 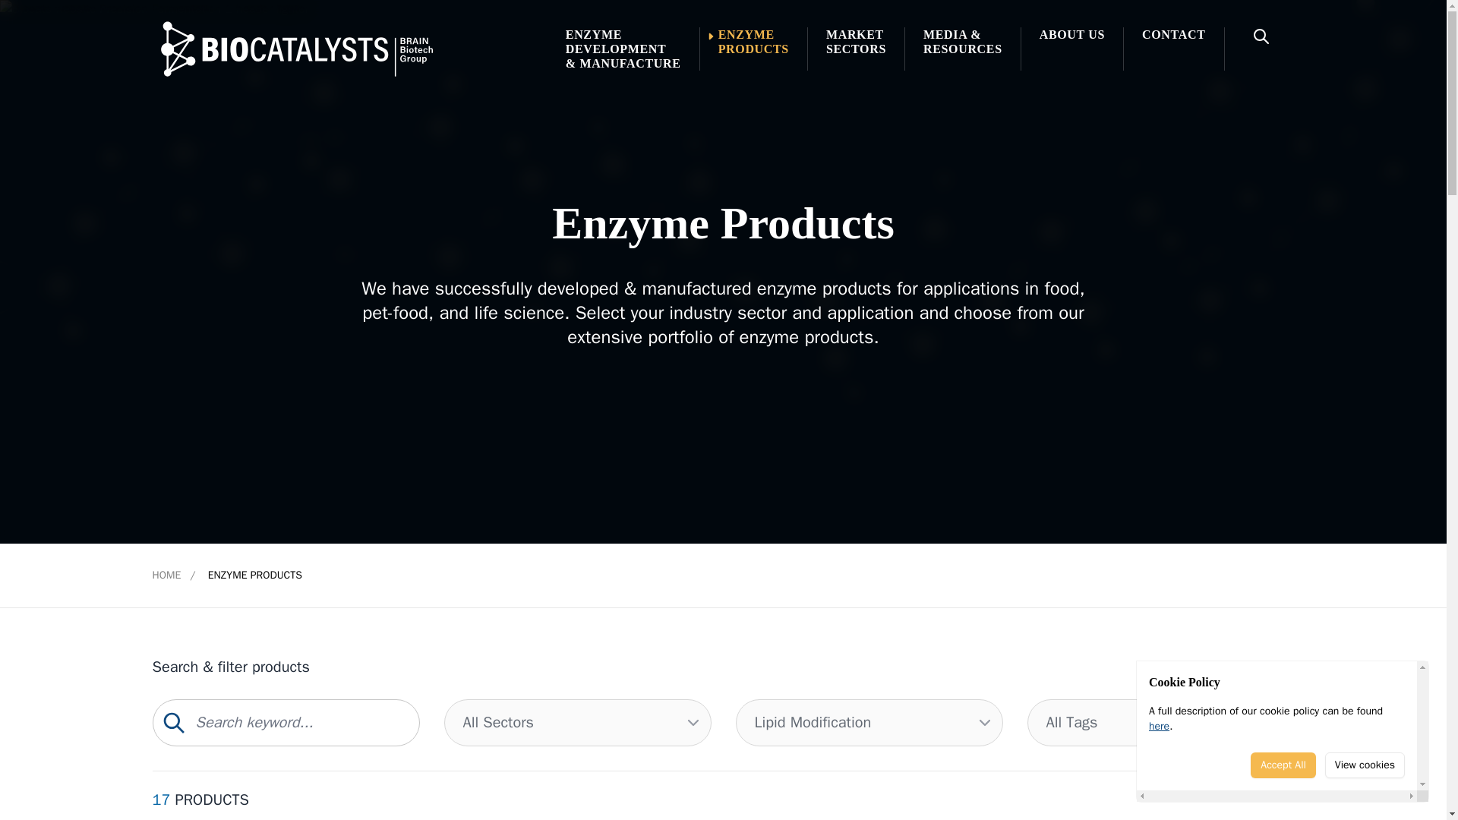 I want to click on Biocatalysts, so click(x=1283, y=765).